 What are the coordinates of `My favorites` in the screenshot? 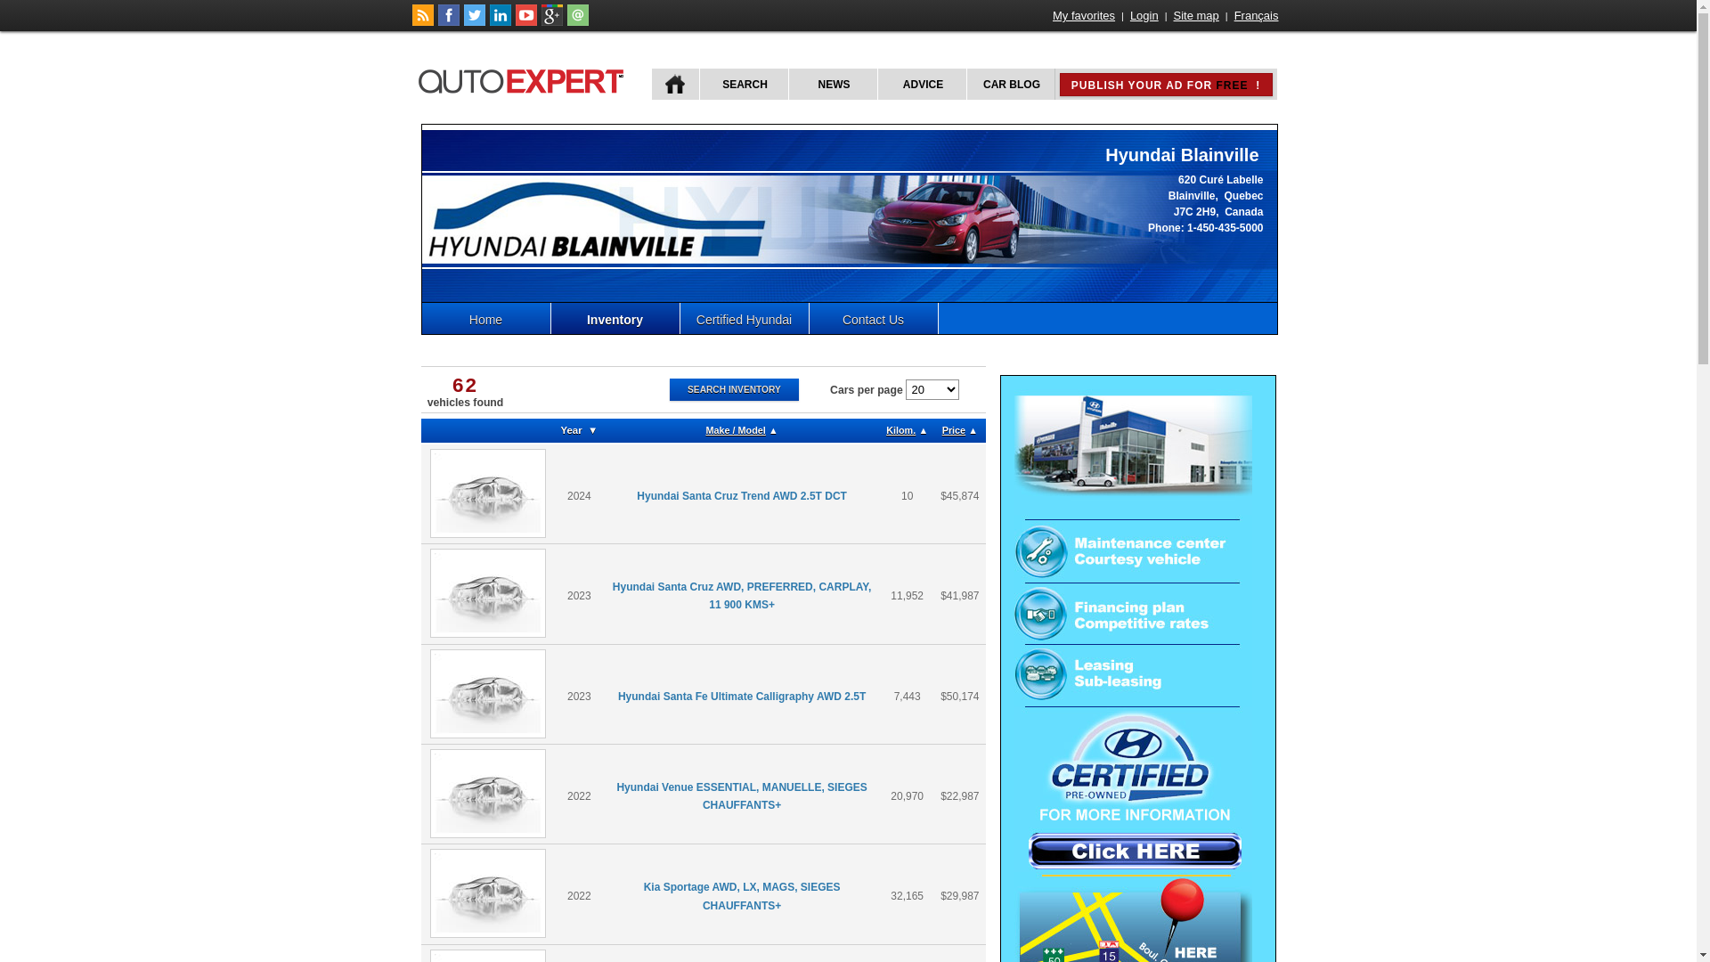 It's located at (1084, 16).